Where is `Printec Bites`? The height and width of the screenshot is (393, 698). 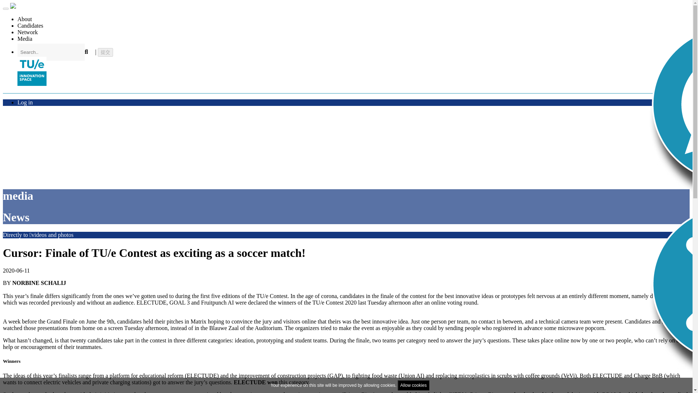 Printec Bites is located at coordinates (358, 392).